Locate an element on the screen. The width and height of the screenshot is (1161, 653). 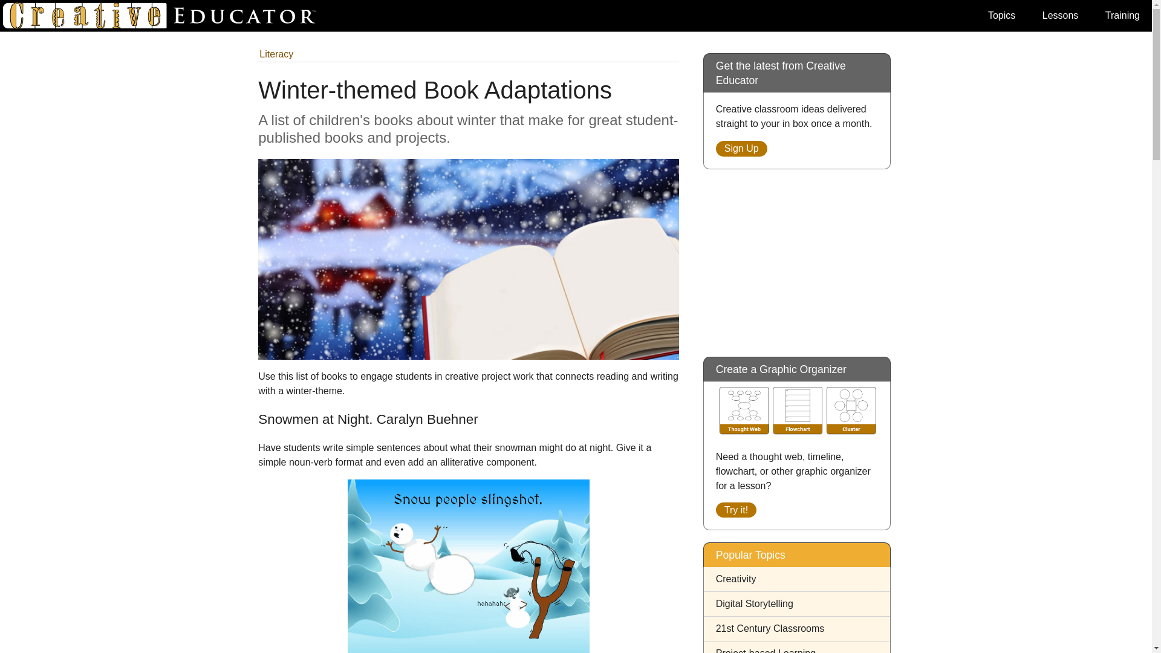
Go to Home Page is located at coordinates (164, 16).